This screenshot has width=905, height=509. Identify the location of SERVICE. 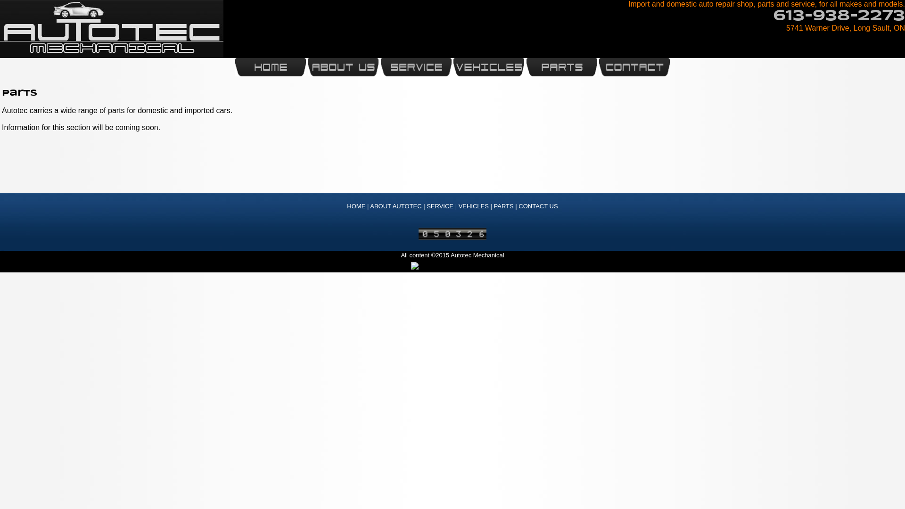
(440, 206).